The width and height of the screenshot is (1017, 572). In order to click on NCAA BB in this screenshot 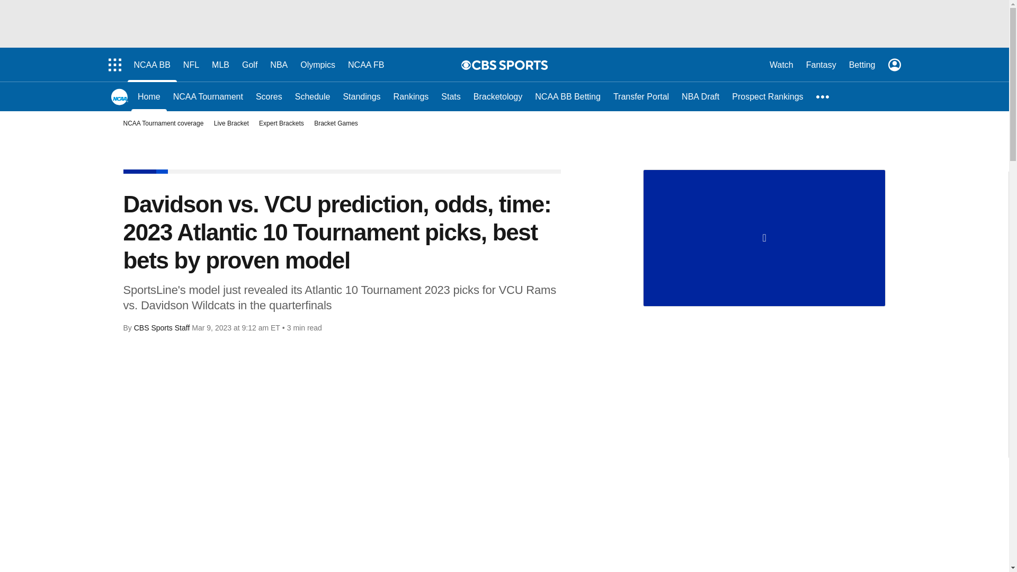, I will do `click(151, 65)`.